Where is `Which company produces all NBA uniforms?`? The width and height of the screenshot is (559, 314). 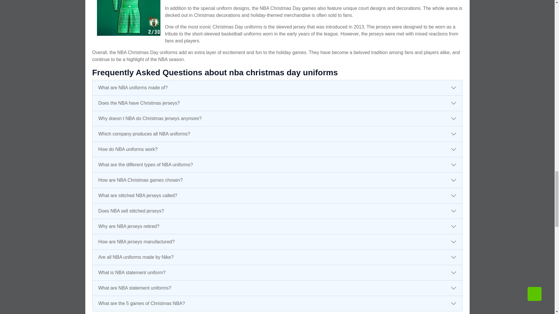
Which company produces all NBA uniforms? is located at coordinates (277, 134).